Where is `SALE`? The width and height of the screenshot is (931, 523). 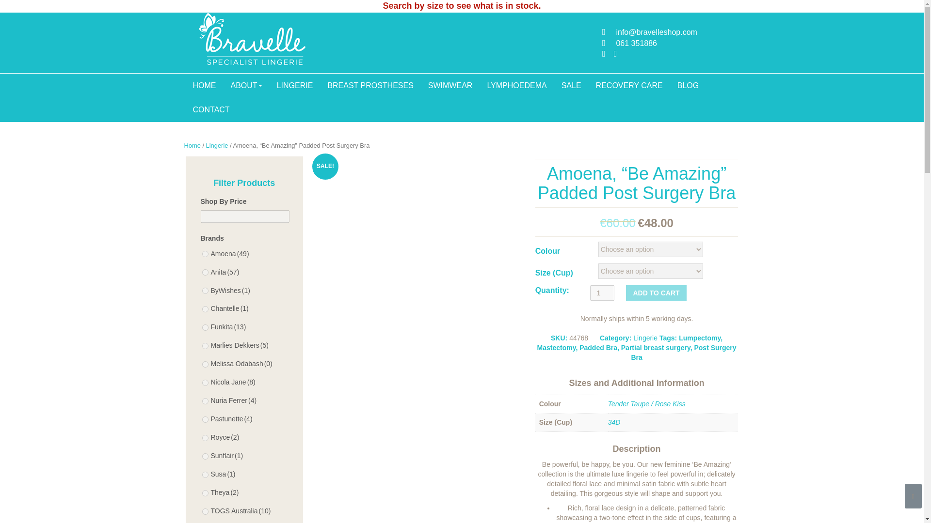 SALE is located at coordinates (571, 85).